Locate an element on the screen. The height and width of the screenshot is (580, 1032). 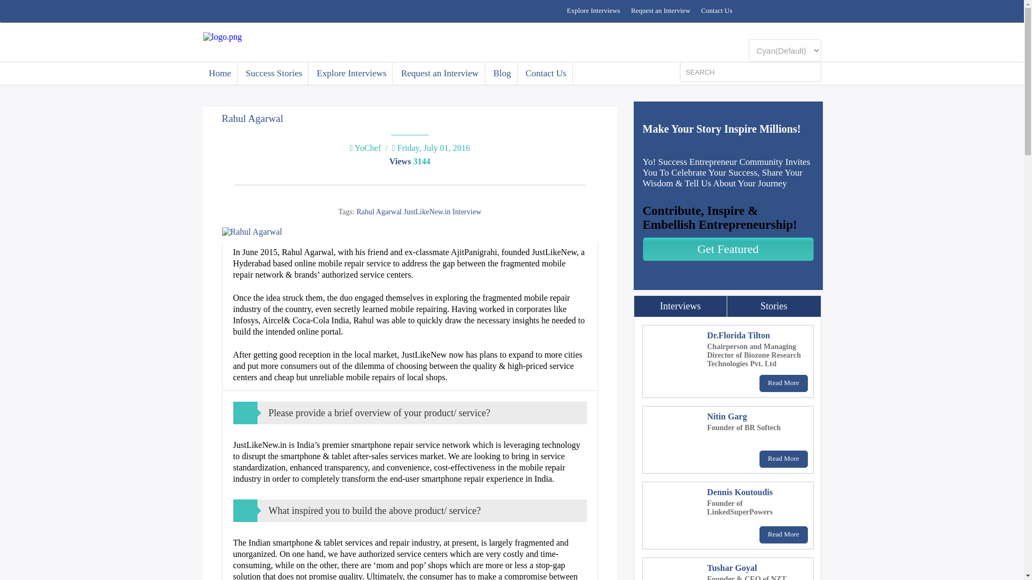
SEARCH is located at coordinates (743, 72).